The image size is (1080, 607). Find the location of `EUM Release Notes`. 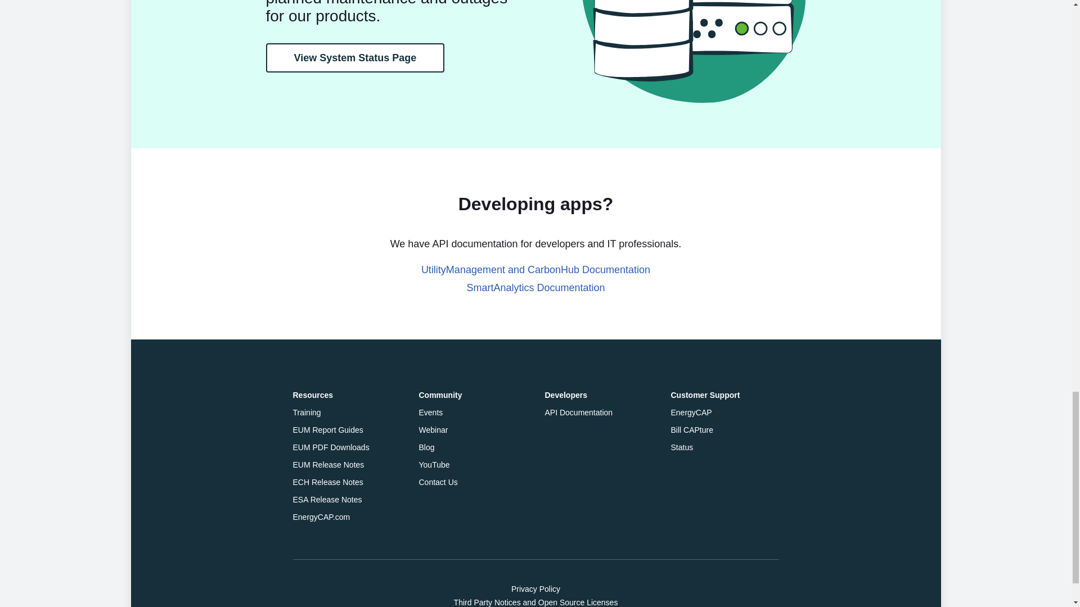

EUM Release Notes is located at coordinates (328, 464).